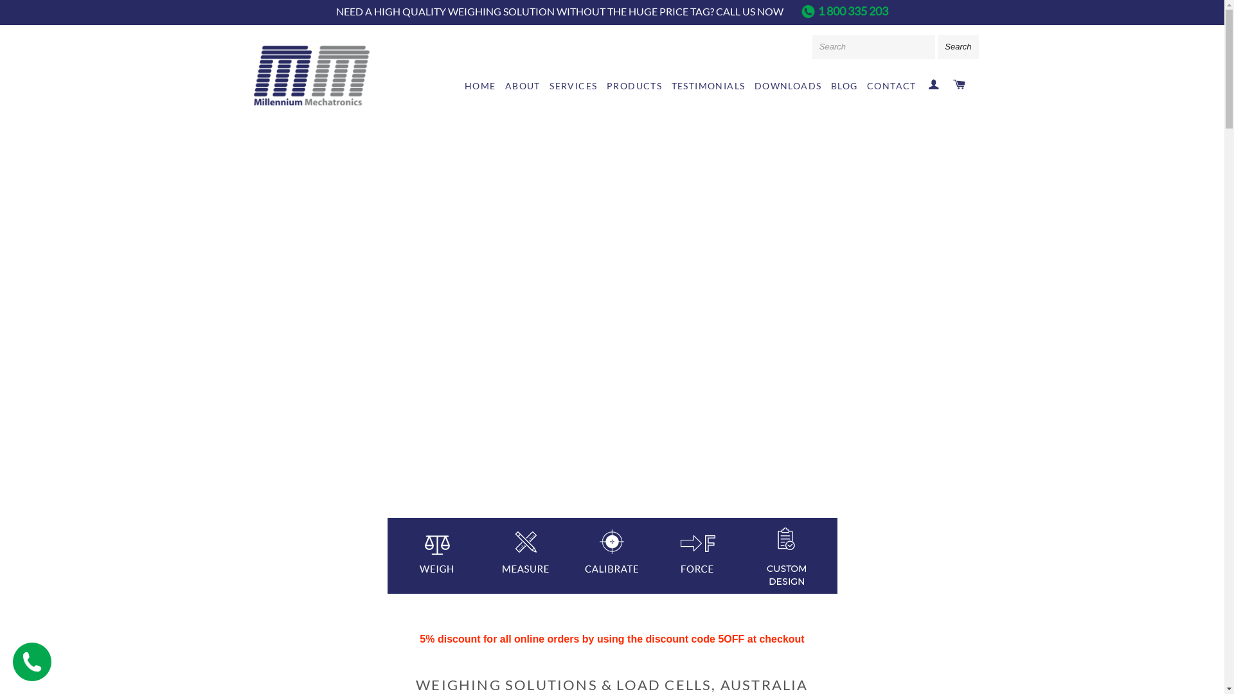 The image size is (1234, 694). Describe the element at coordinates (959, 85) in the screenshot. I see `CART` at that location.